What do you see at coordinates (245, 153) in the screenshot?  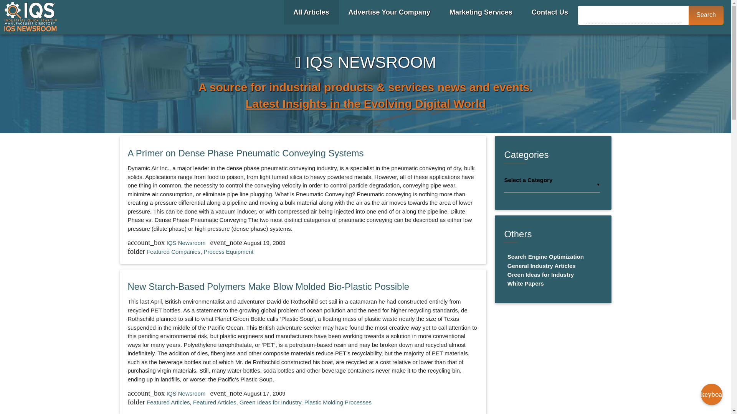 I see `A Primer on Dense Phase Pneumatic Conveying Systems` at bounding box center [245, 153].